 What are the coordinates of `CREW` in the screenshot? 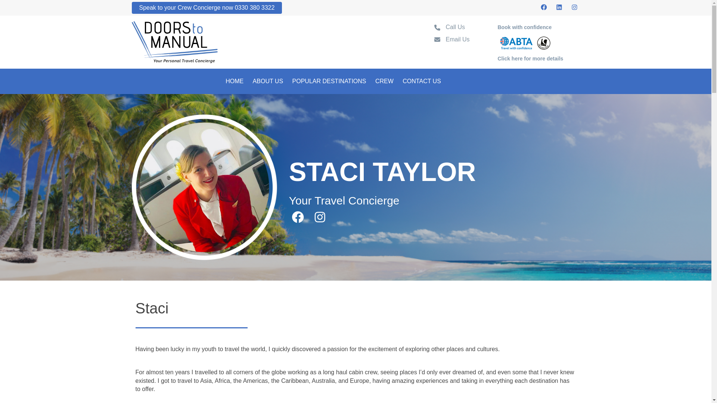 It's located at (384, 81).